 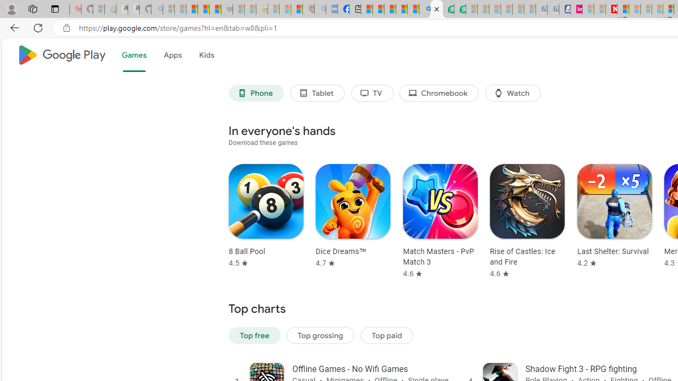 I want to click on Microsoft Word - consumer-privacy address update 2.2021, so click(x=460, y=10).